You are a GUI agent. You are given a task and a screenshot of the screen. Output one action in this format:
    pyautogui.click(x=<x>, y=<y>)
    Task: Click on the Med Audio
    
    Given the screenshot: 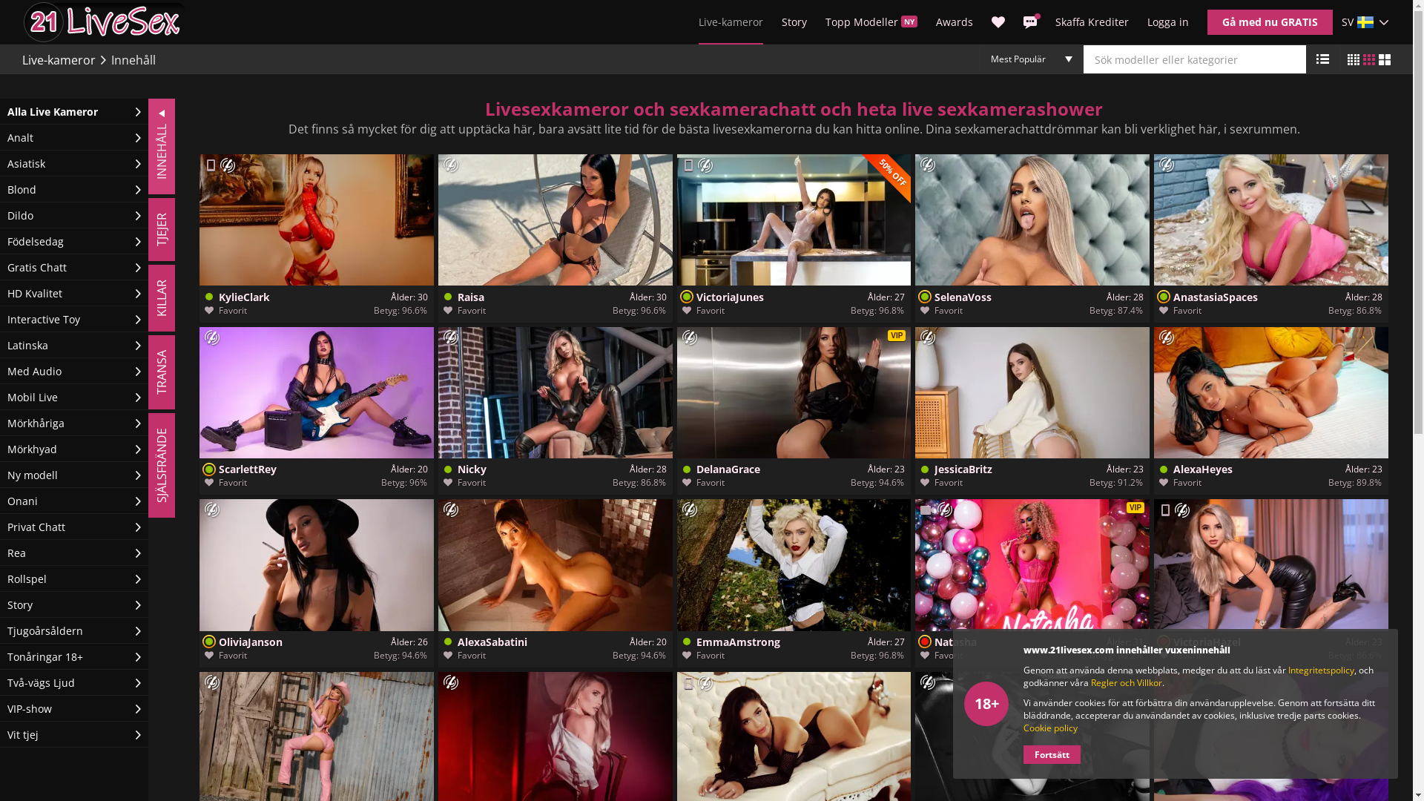 What is the action you would take?
    pyautogui.click(x=74, y=371)
    